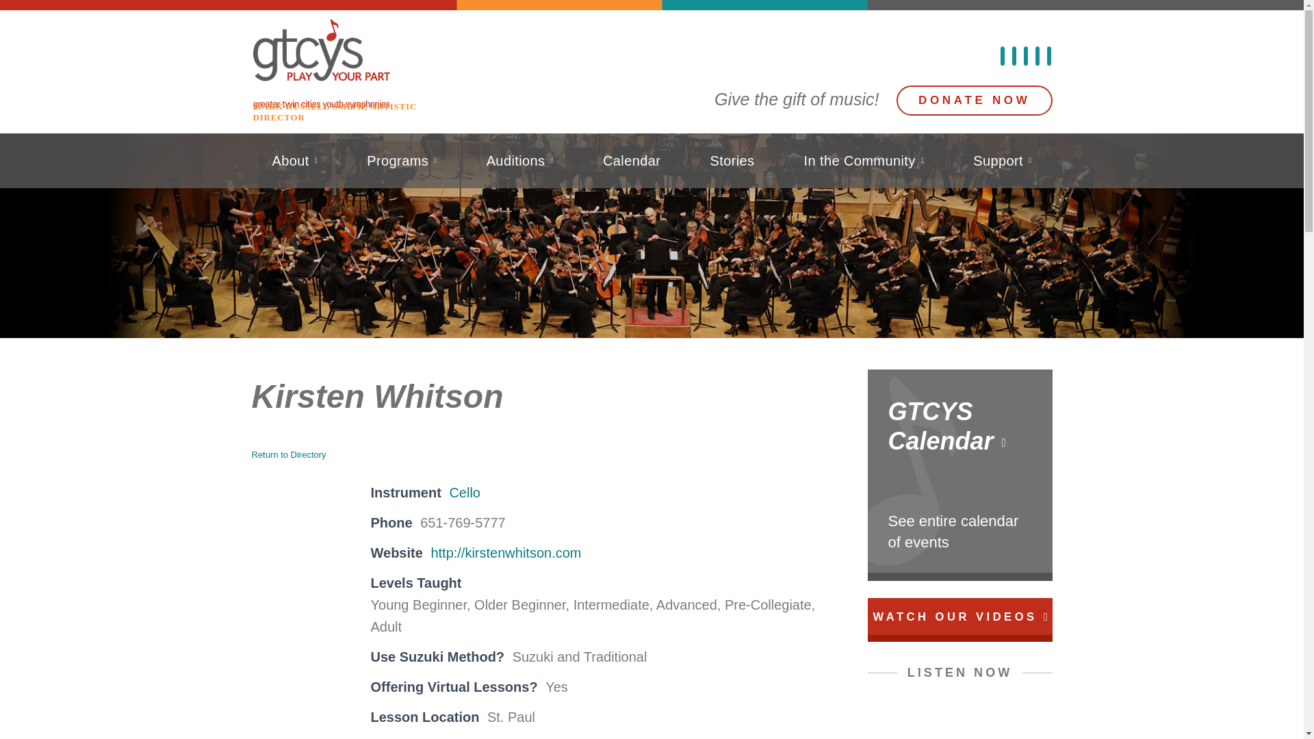  Describe the element at coordinates (356, 64) in the screenshot. I see `Greater Twin Cities Youth Symphonies` at that location.